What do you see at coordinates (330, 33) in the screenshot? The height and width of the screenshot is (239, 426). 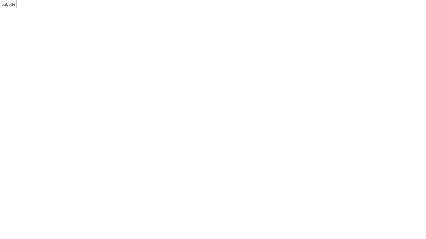 I see `Heading 1` at bounding box center [330, 33].